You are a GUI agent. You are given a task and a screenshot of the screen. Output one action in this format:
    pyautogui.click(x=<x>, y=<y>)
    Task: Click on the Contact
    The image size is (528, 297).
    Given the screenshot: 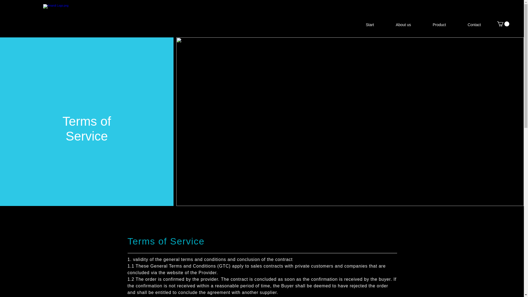 What is the action you would take?
    pyautogui.click(x=474, y=24)
    